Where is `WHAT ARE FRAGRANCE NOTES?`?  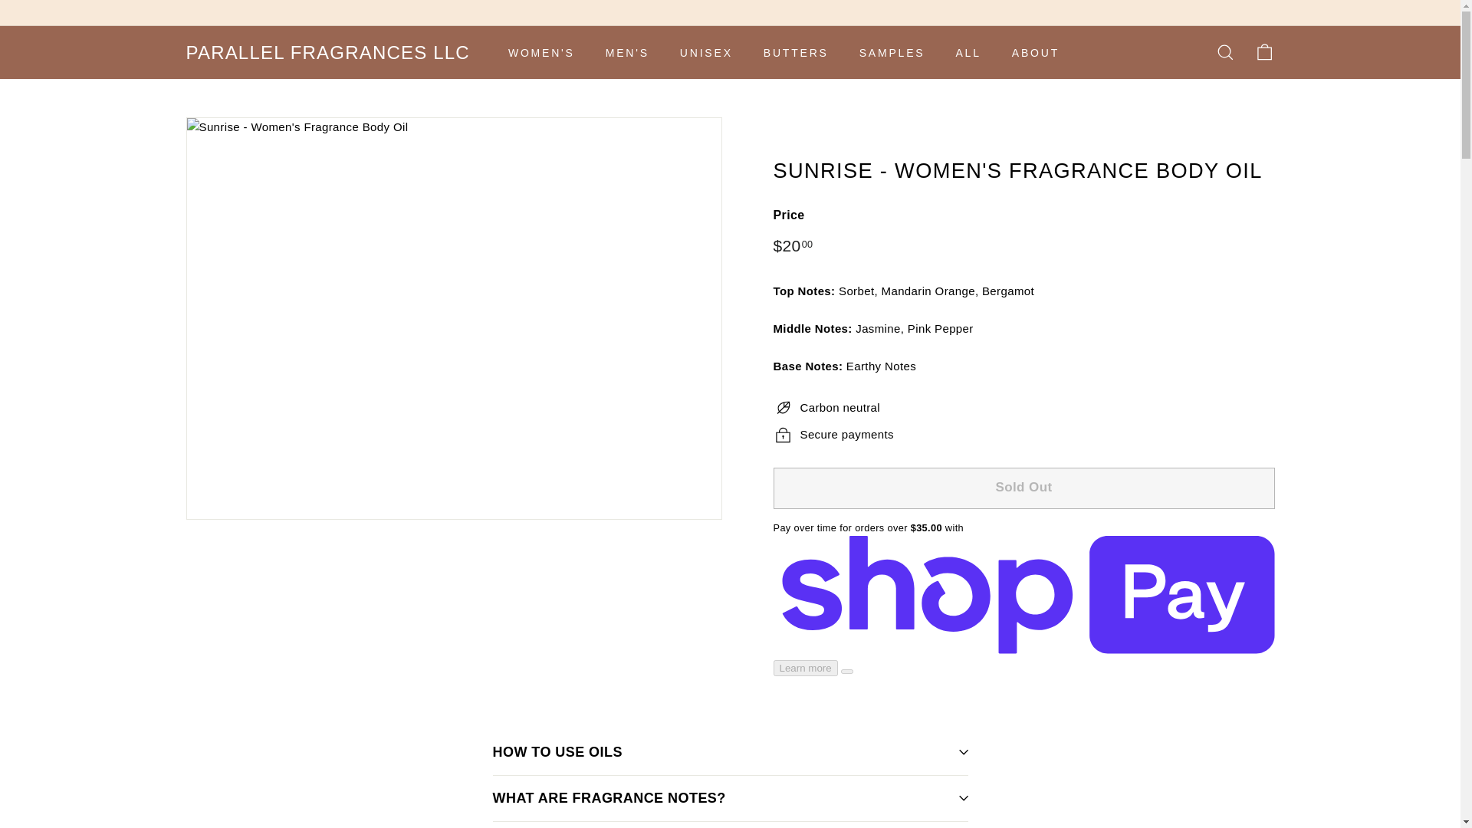
WHAT ARE FRAGRANCE NOTES? is located at coordinates (729, 799).